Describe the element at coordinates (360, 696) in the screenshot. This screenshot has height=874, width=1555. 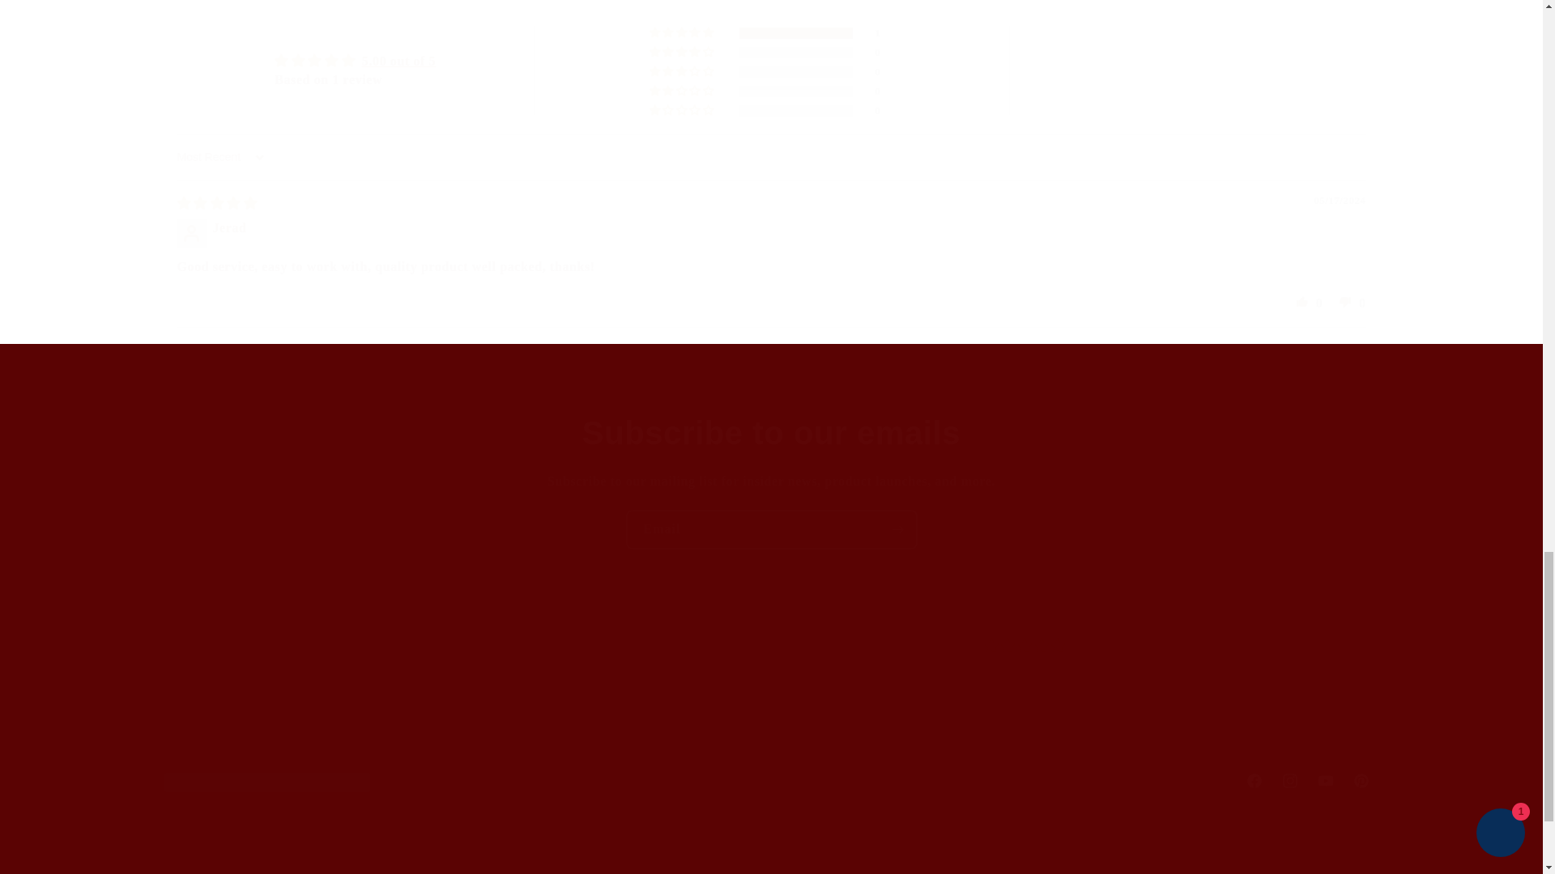
I see `Subscribe to our emails` at that location.